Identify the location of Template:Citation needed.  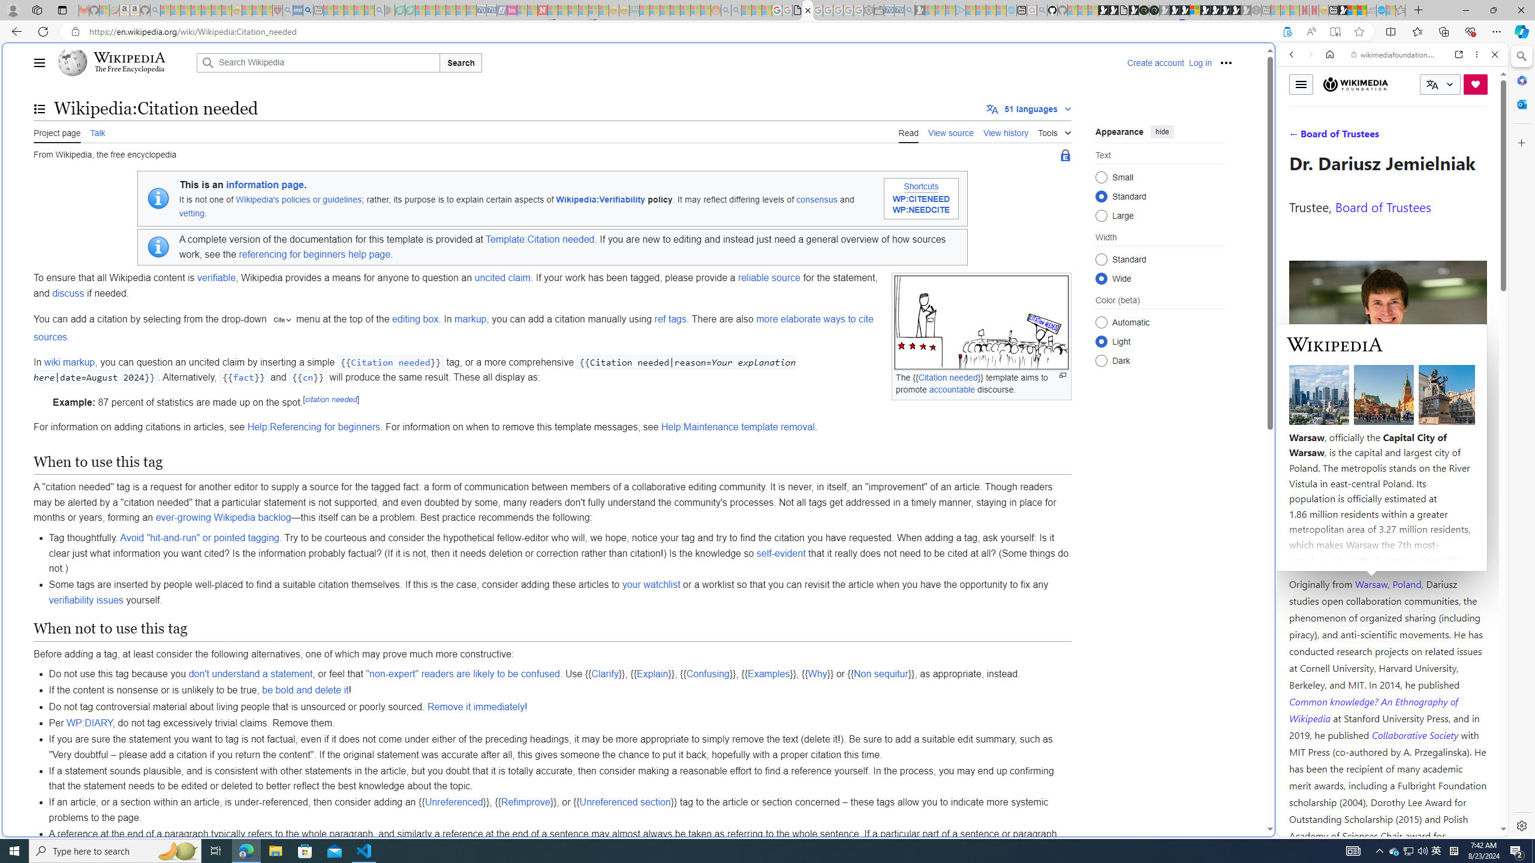
(540, 239).